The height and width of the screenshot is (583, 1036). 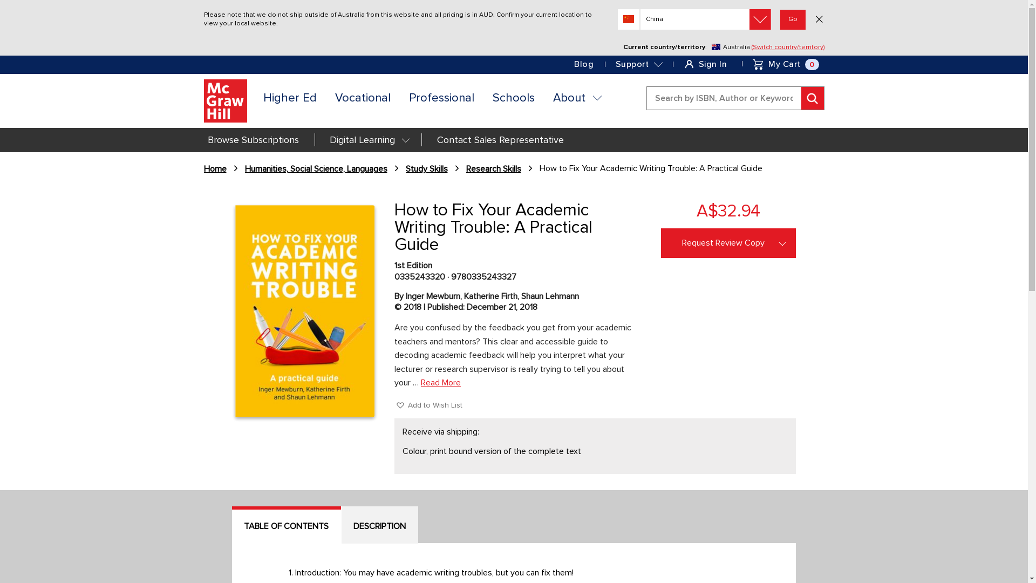 I want to click on Go, so click(x=793, y=19).